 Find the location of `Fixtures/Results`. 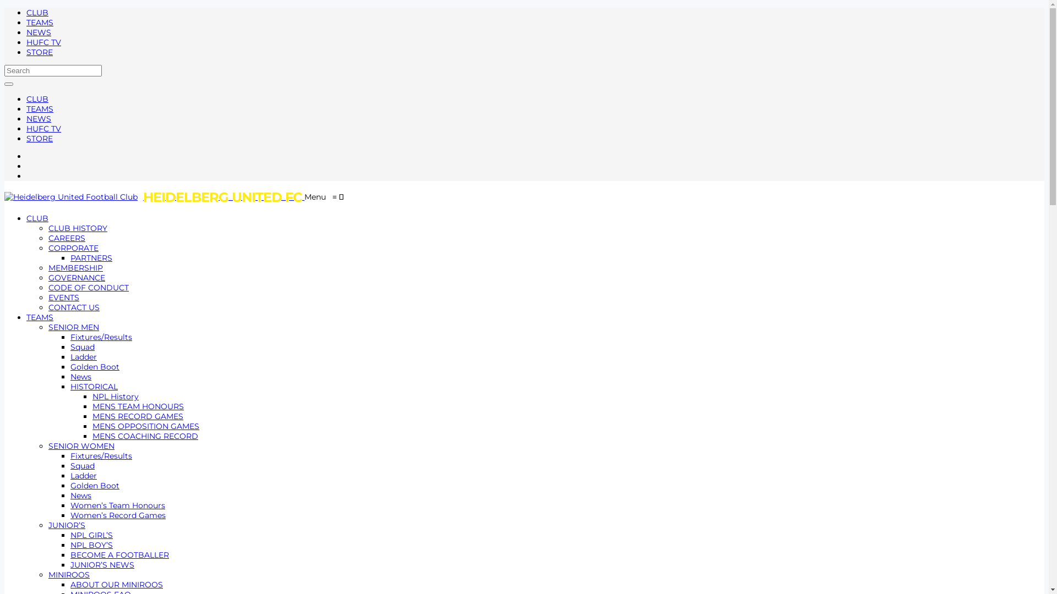

Fixtures/Results is located at coordinates (101, 456).